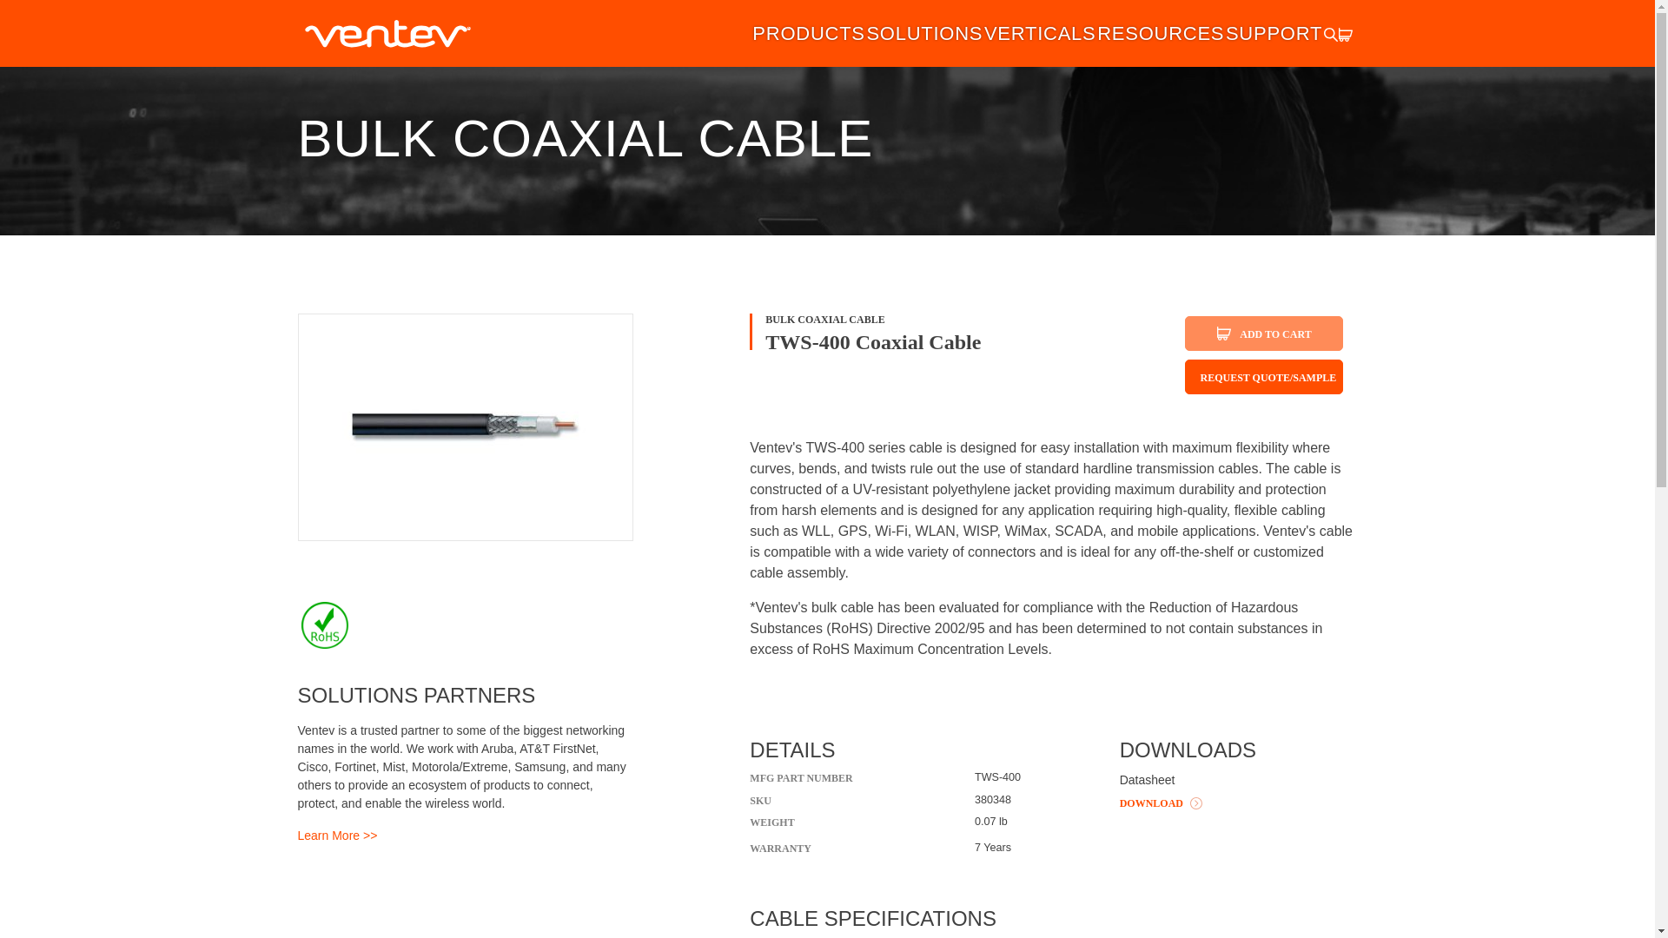 The width and height of the screenshot is (1668, 938). I want to click on PRODUCTS, so click(808, 33).